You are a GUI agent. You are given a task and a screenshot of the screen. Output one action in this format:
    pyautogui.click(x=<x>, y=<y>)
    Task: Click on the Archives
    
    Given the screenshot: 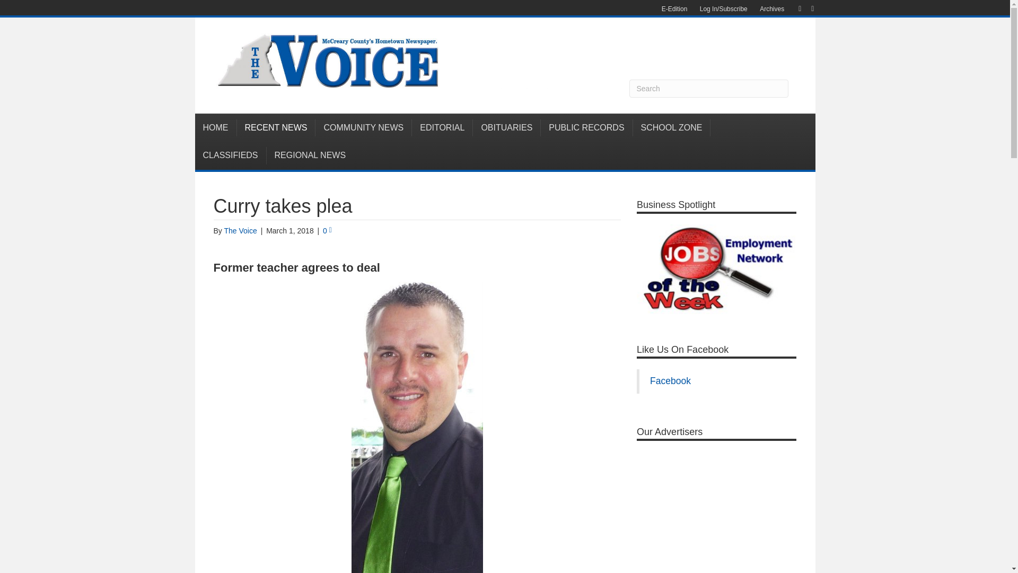 What is the action you would take?
    pyautogui.click(x=772, y=9)
    